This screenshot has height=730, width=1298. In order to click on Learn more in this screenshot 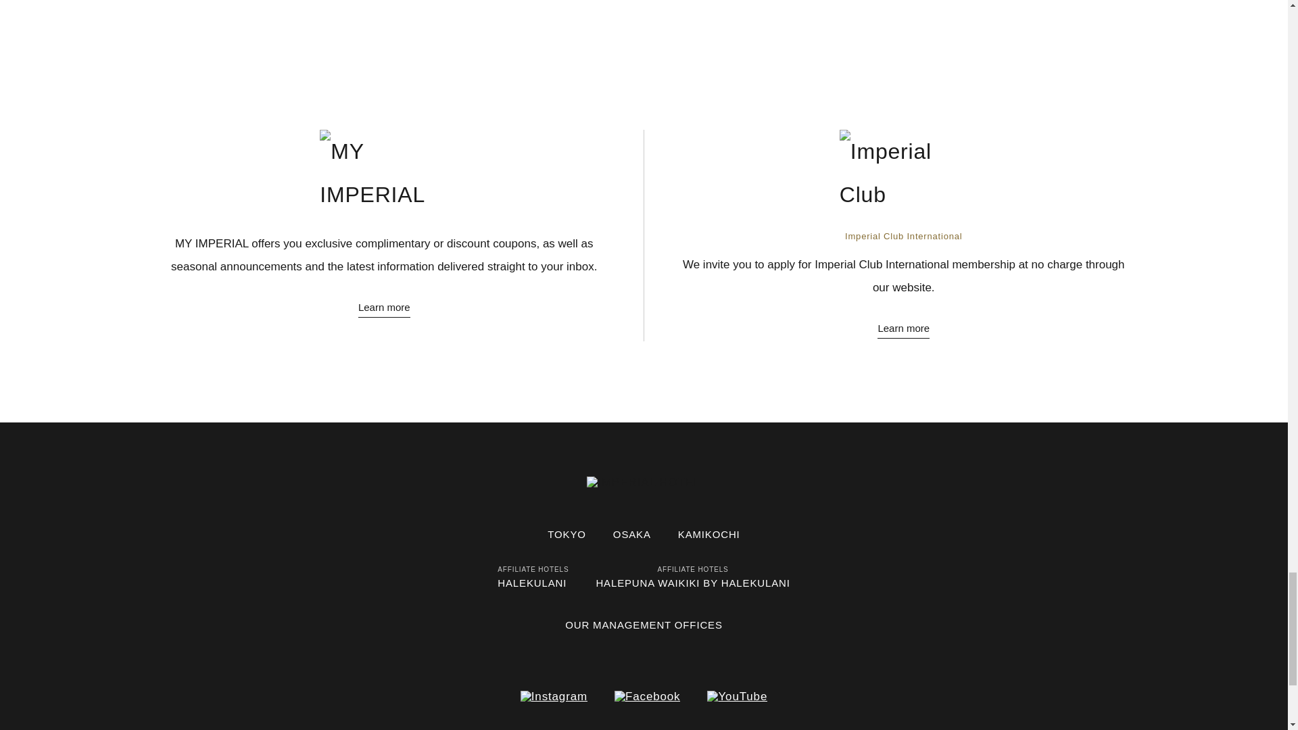, I will do `click(384, 308)`.